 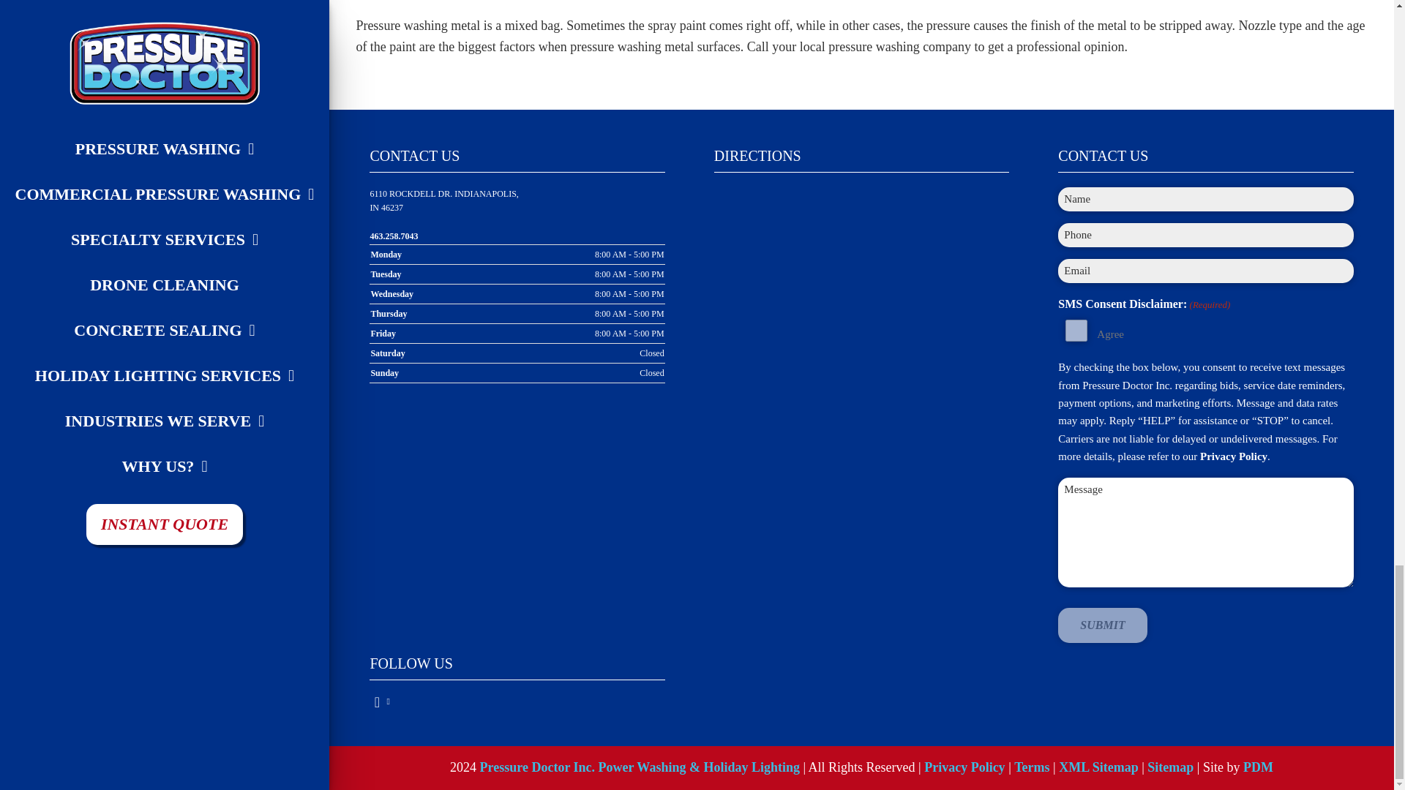 What do you see at coordinates (1258, 767) in the screenshot?
I see `Ogden SEO` at bounding box center [1258, 767].